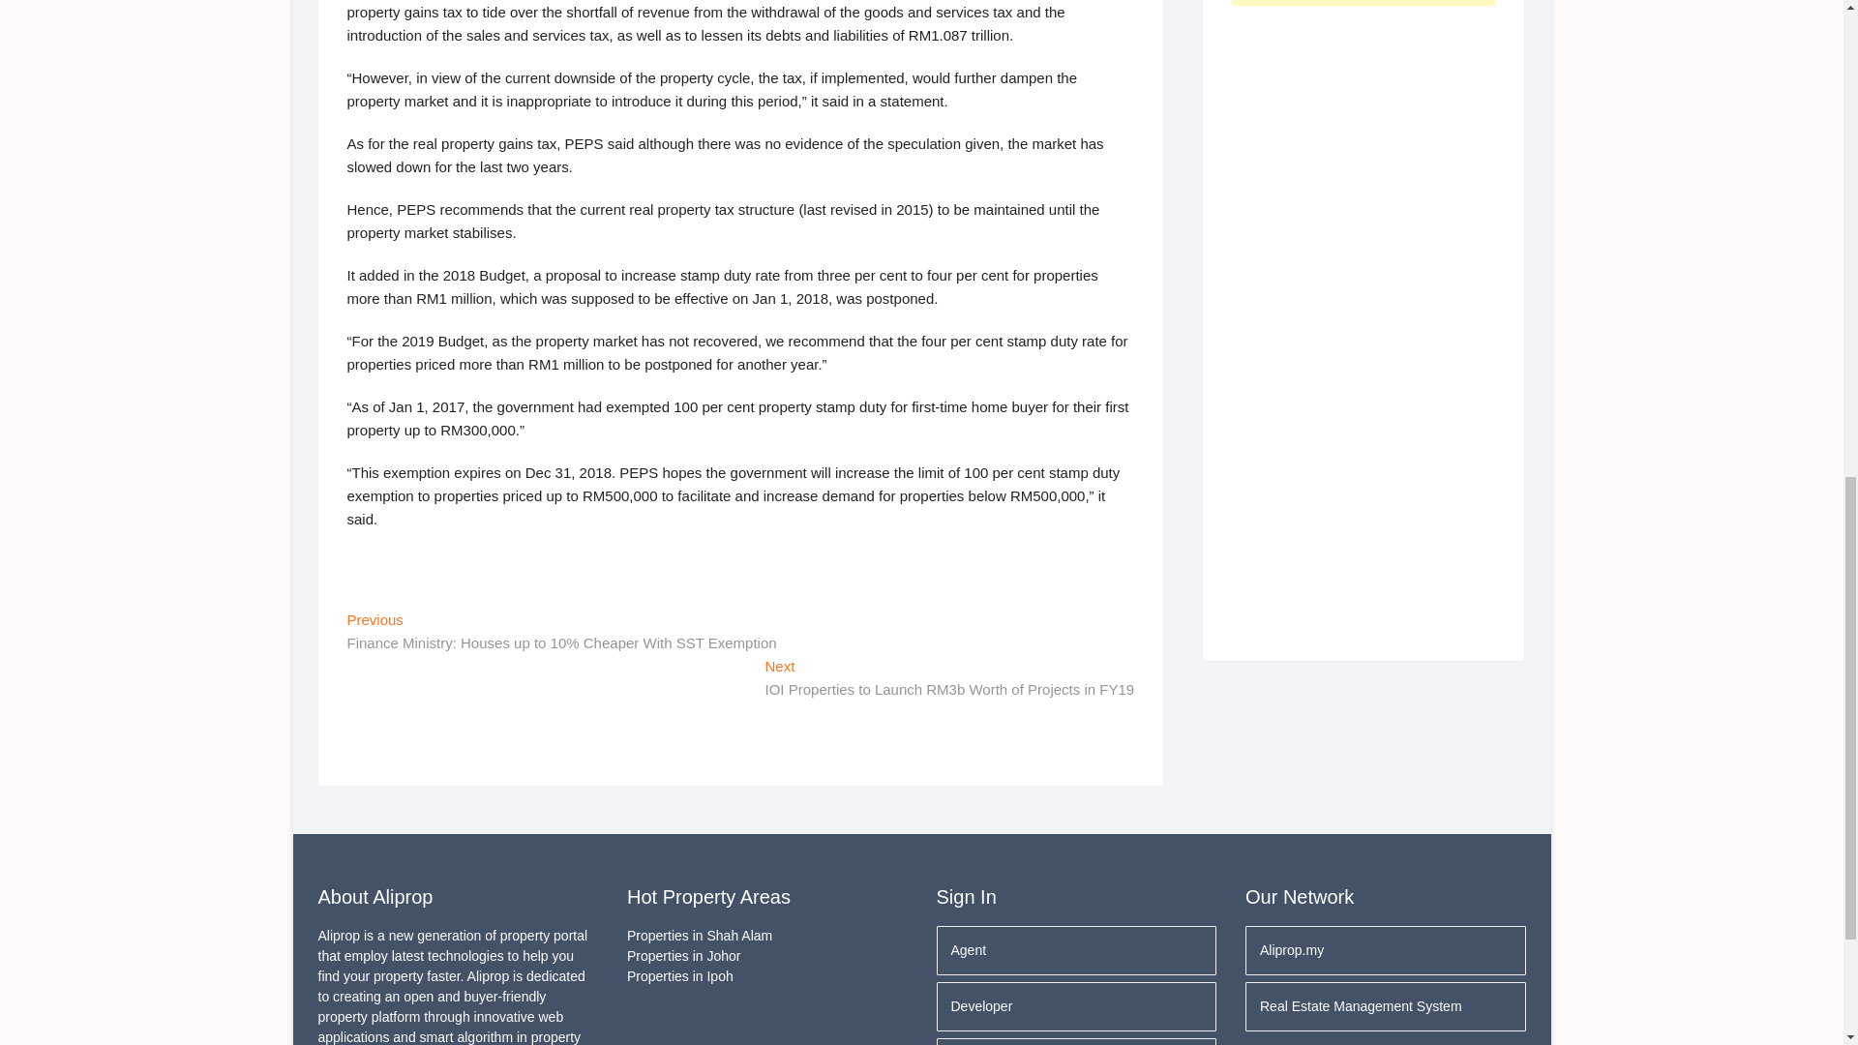  I want to click on Aliprop.my, so click(1385, 950).